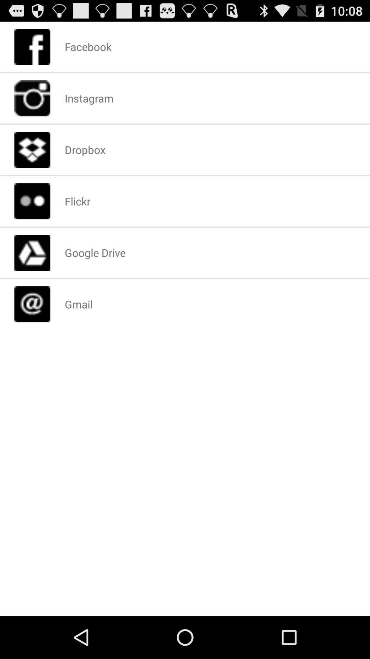 This screenshot has height=659, width=370. Describe the element at coordinates (95, 253) in the screenshot. I see `launch item below flickr icon` at that location.